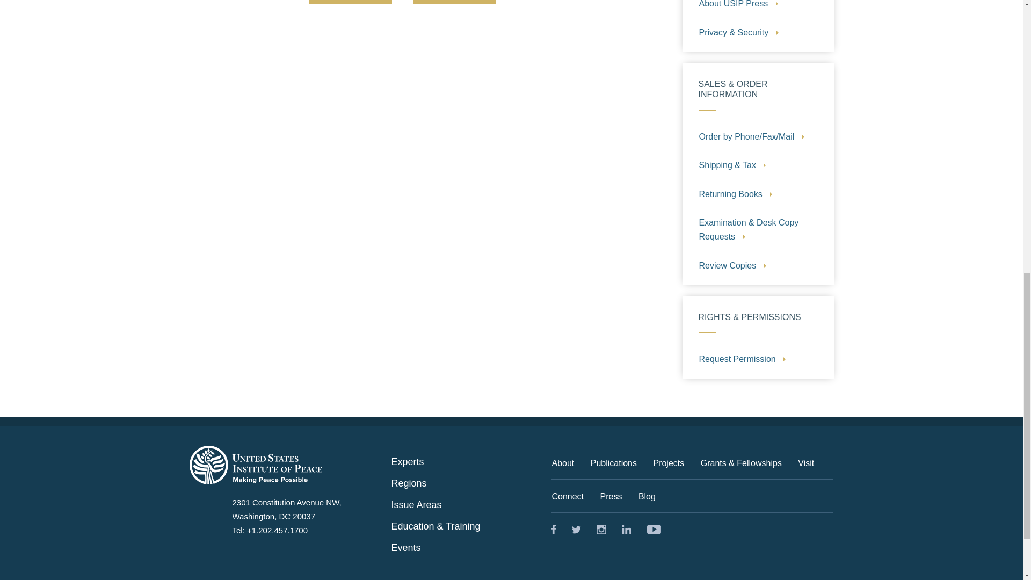 The height and width of the screenshot is (580, 1031). I want to click on United States Institute of Peace, so click(626, 530).